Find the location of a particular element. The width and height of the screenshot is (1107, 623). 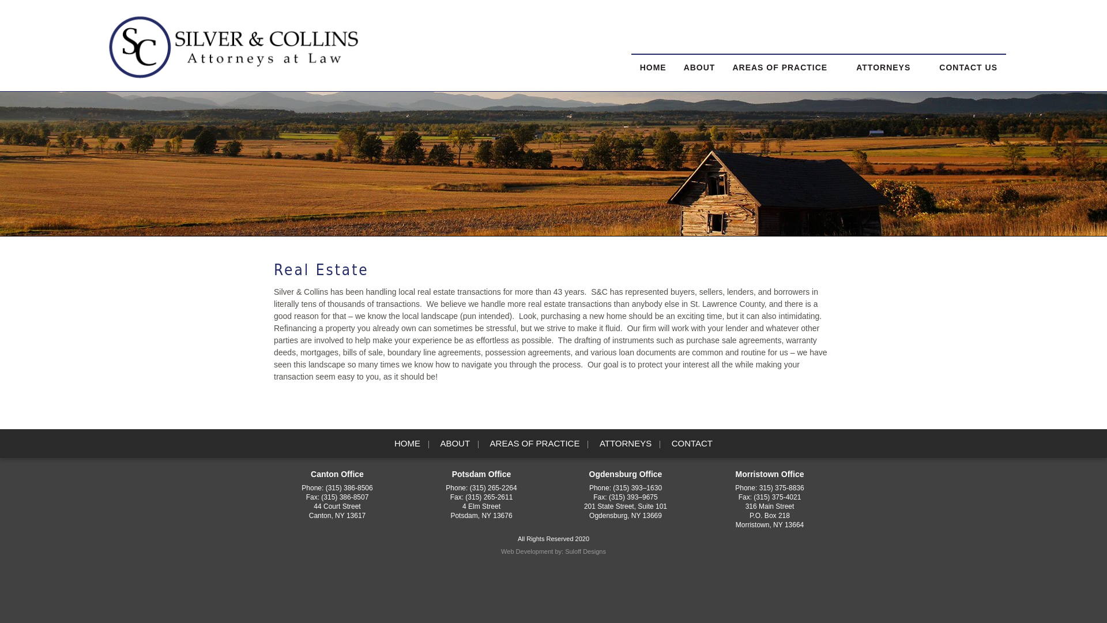

EDUCATION LAW is located at coordinates (729, 155).